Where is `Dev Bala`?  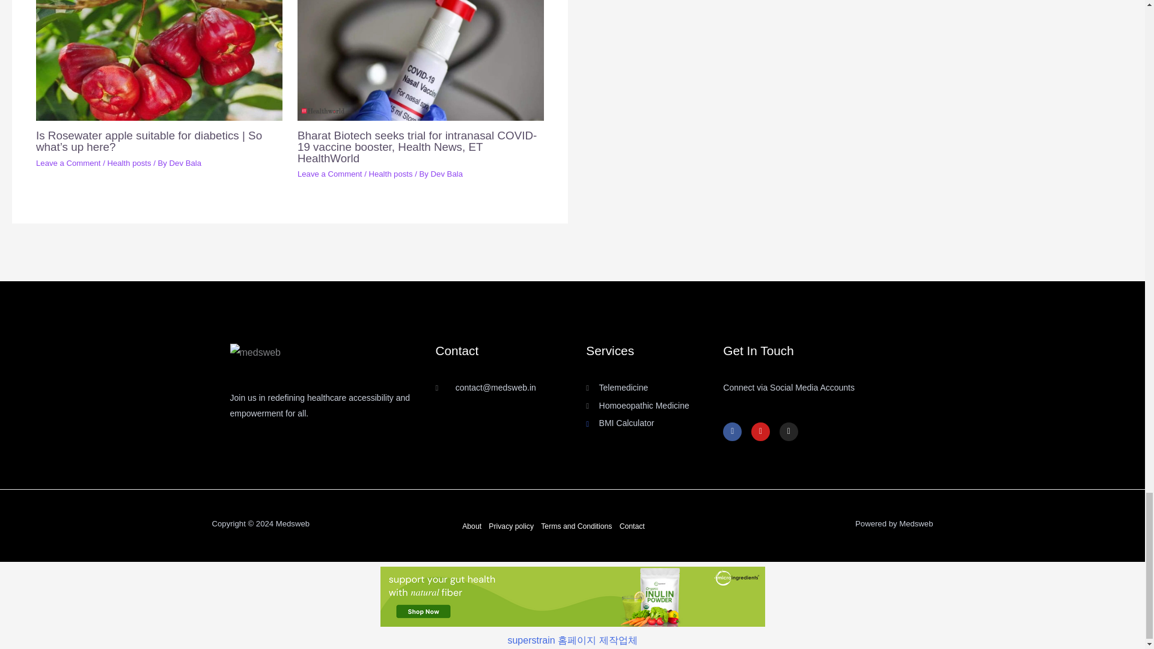
Dev Bala is located at coordinates (185, 162).